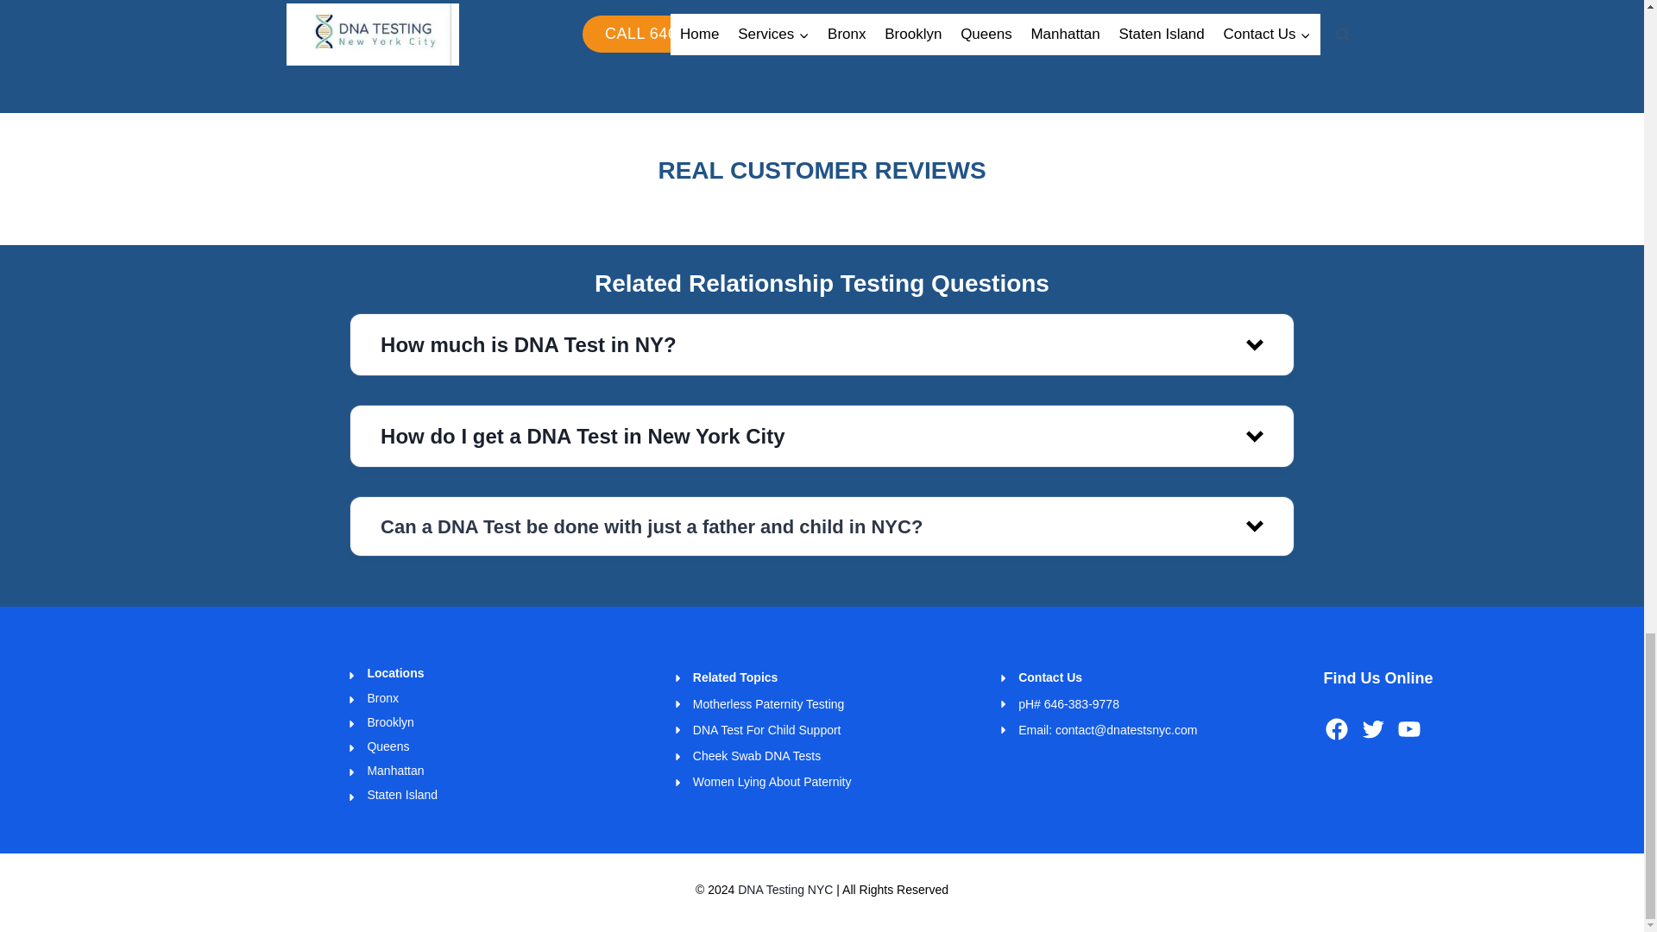 The height and width of the screenshot is (932, 1657). What do you see at coordinates (768, 704) in the screenshot?
I see `Motherless Paternity Testing` at bounding box center [768, 704].